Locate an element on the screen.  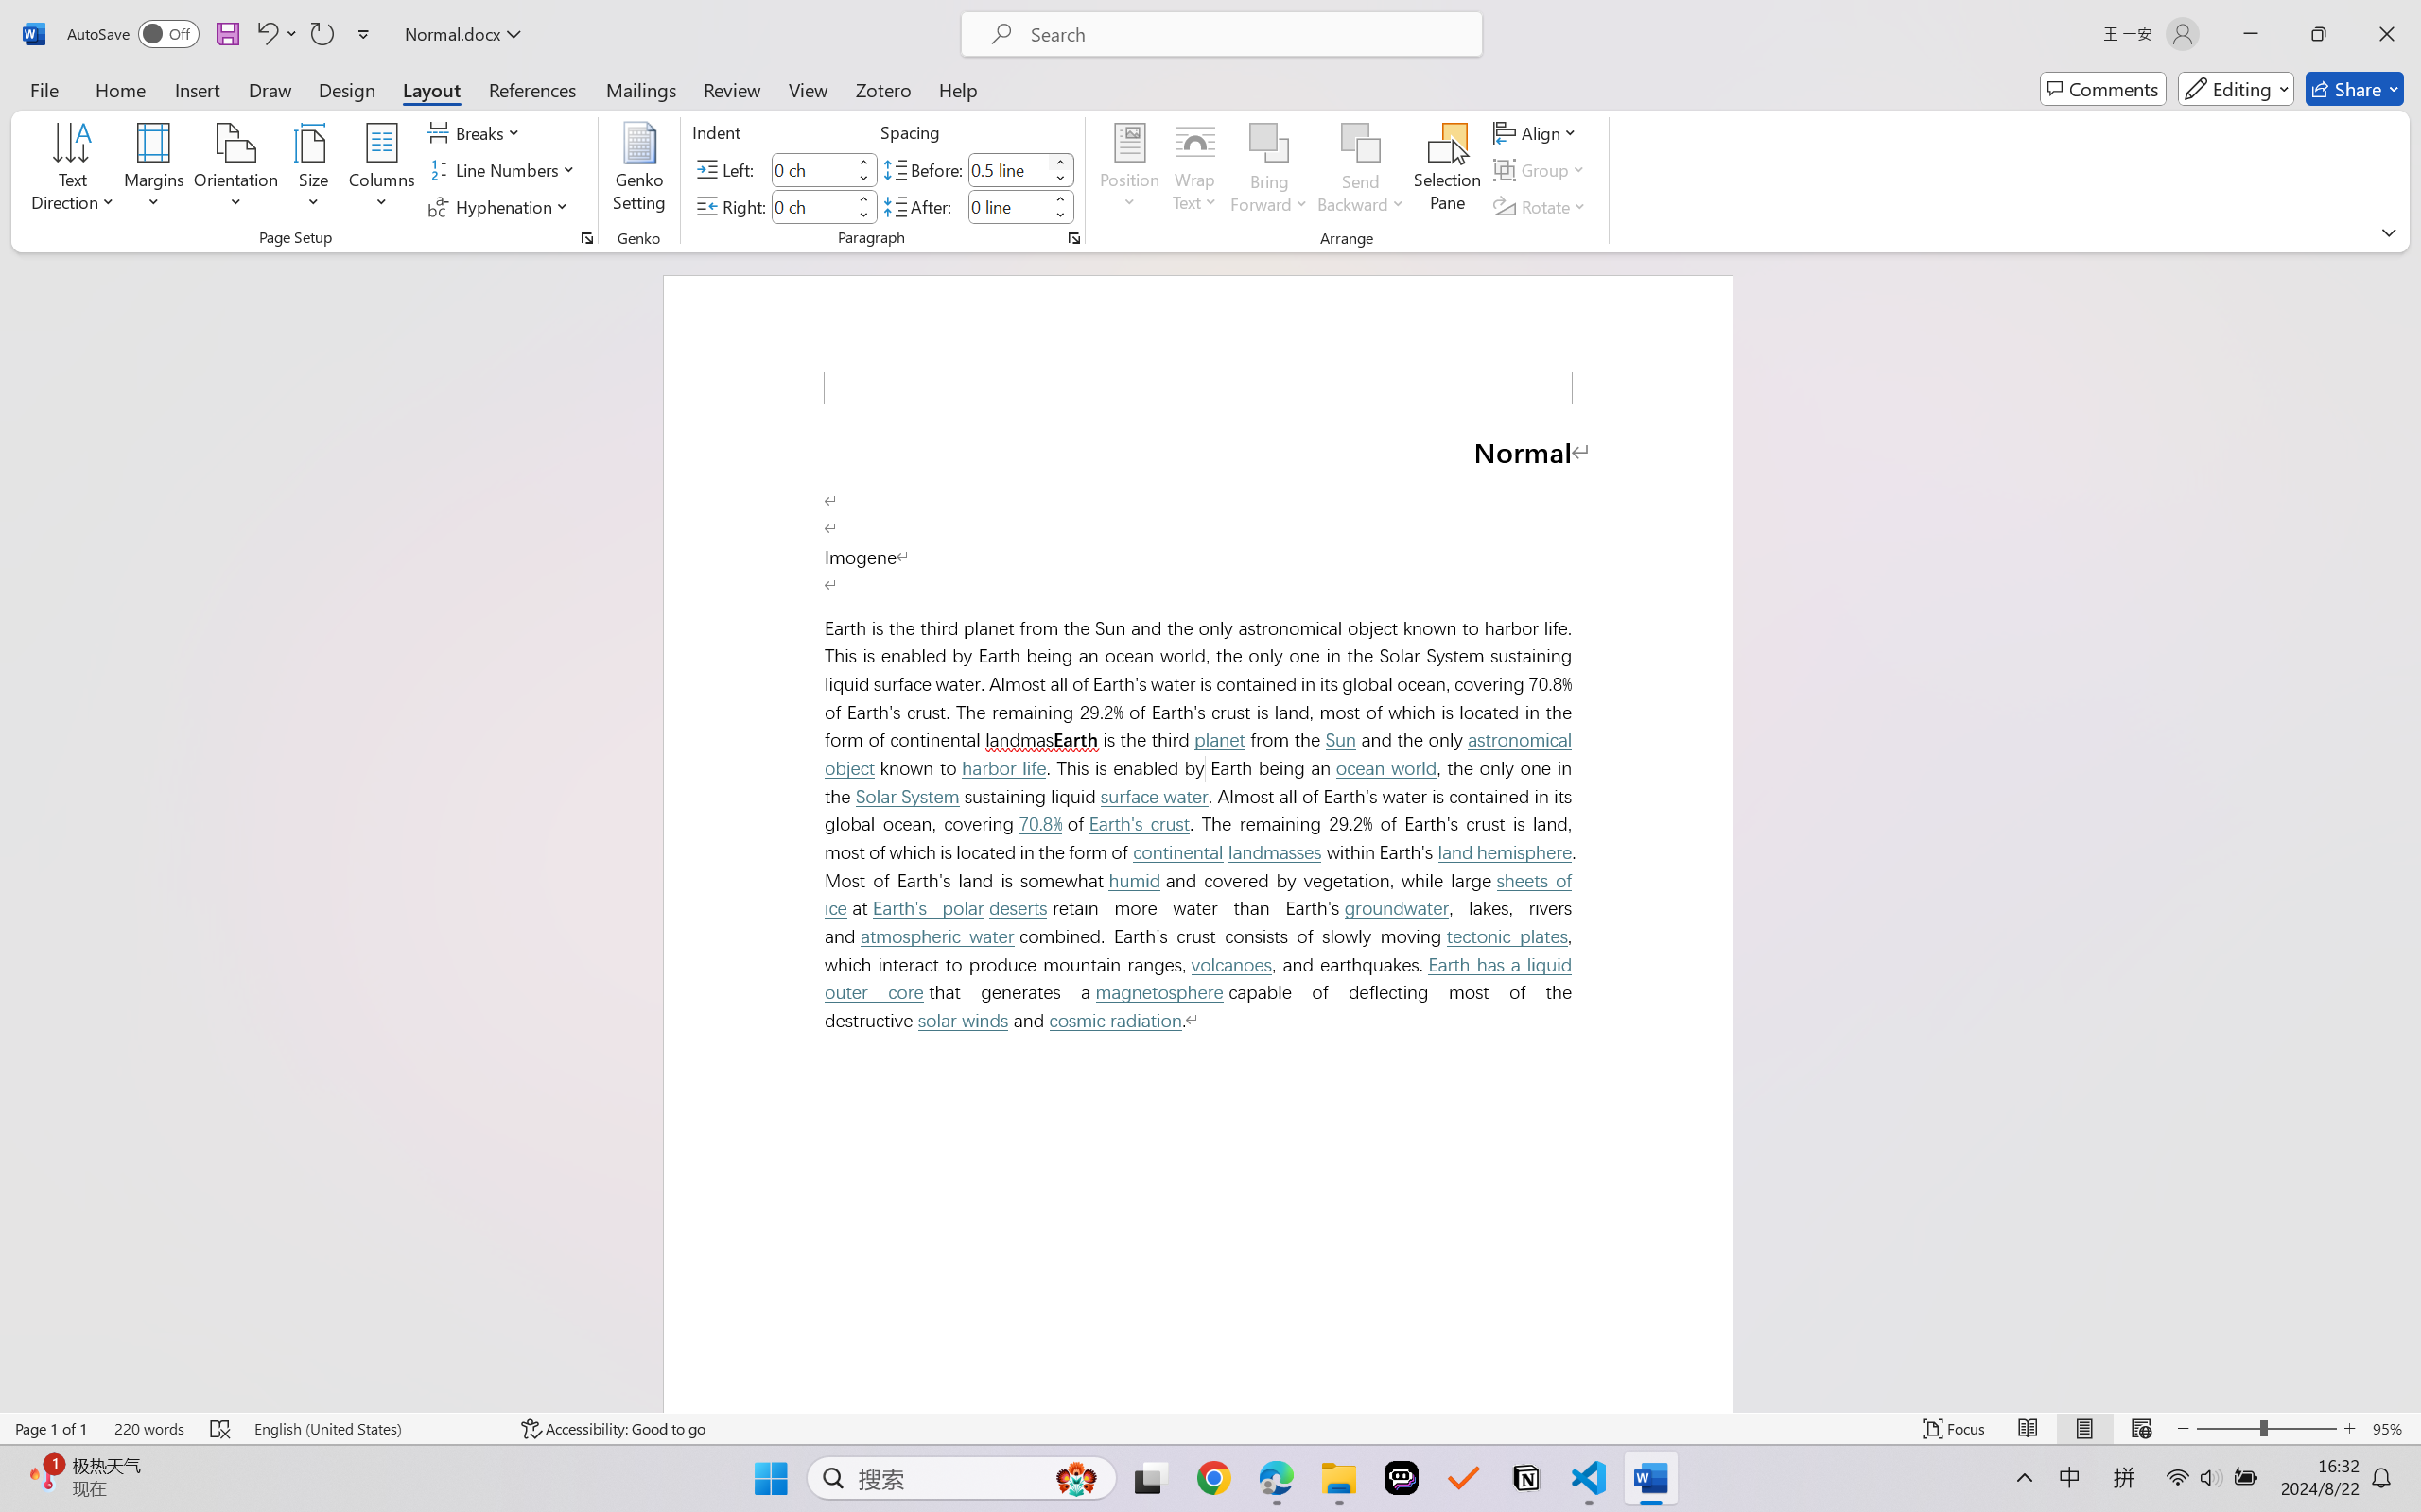
continental is located at coordinates (1177, 852).